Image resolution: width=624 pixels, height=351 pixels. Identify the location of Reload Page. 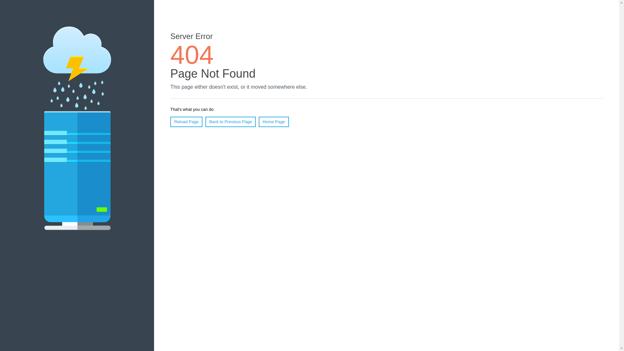
(187, 122).